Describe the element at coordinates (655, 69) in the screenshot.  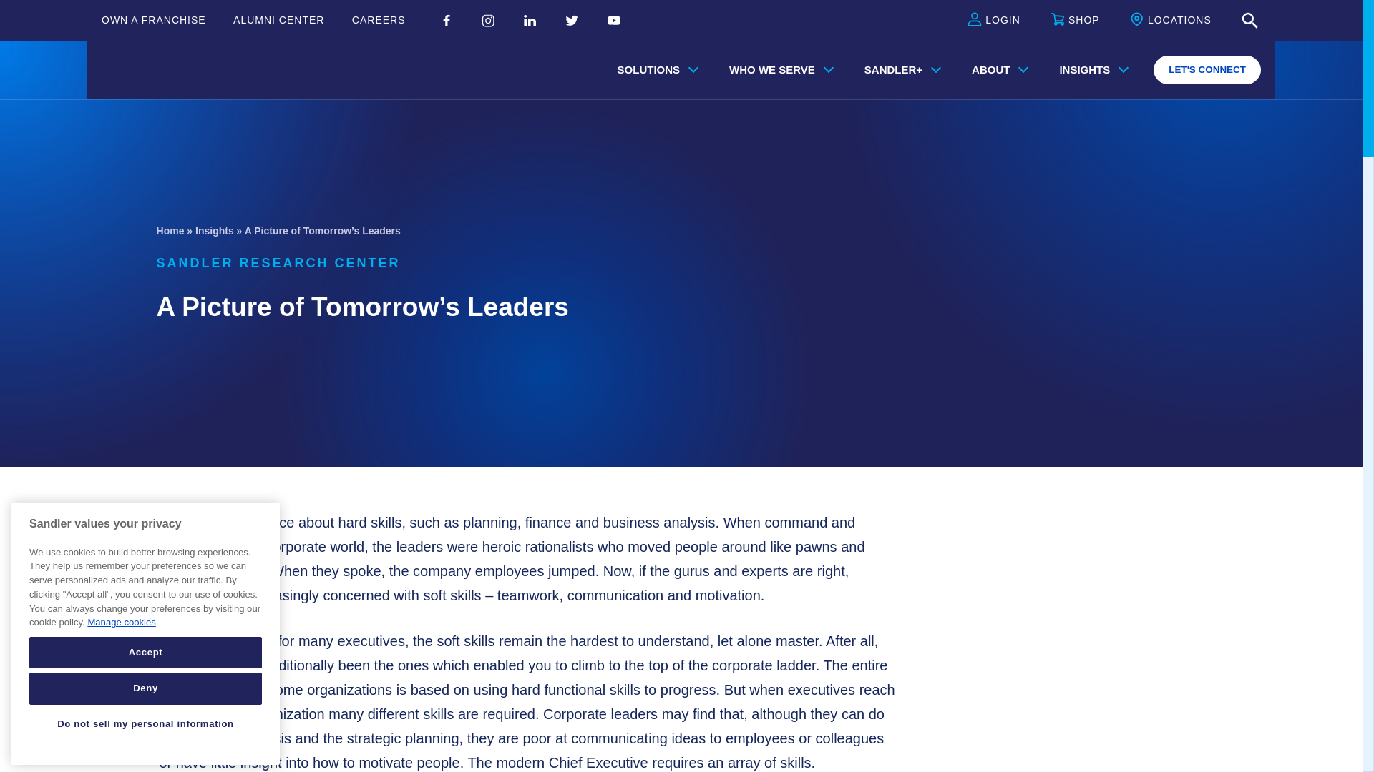
I see `SOLUTIONS` at that location.